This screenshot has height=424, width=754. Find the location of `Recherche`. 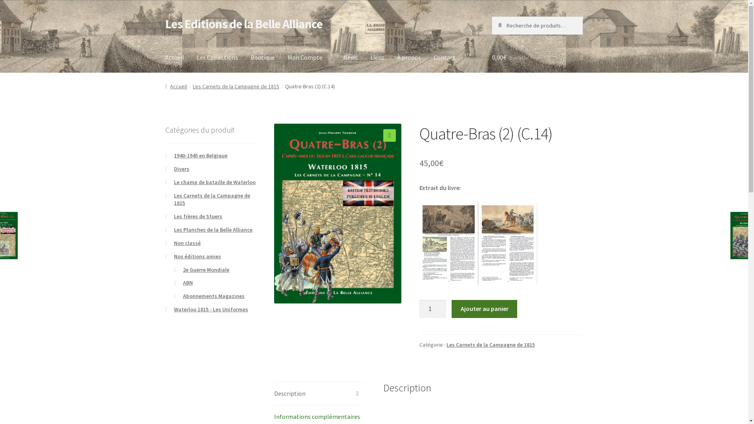

Recherche is located at coordinates (492, 16).